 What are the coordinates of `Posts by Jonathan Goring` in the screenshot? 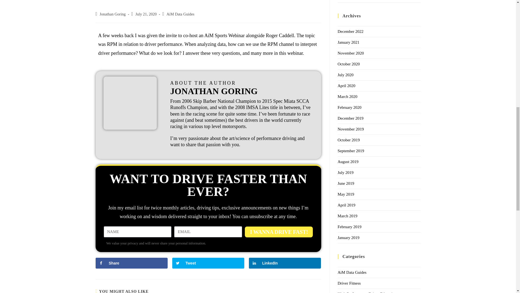 It's located at (113, 14).